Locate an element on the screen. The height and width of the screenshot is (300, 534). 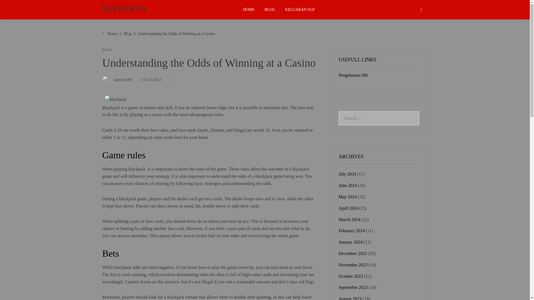
March 2024 is located at coordinates (349, 219).